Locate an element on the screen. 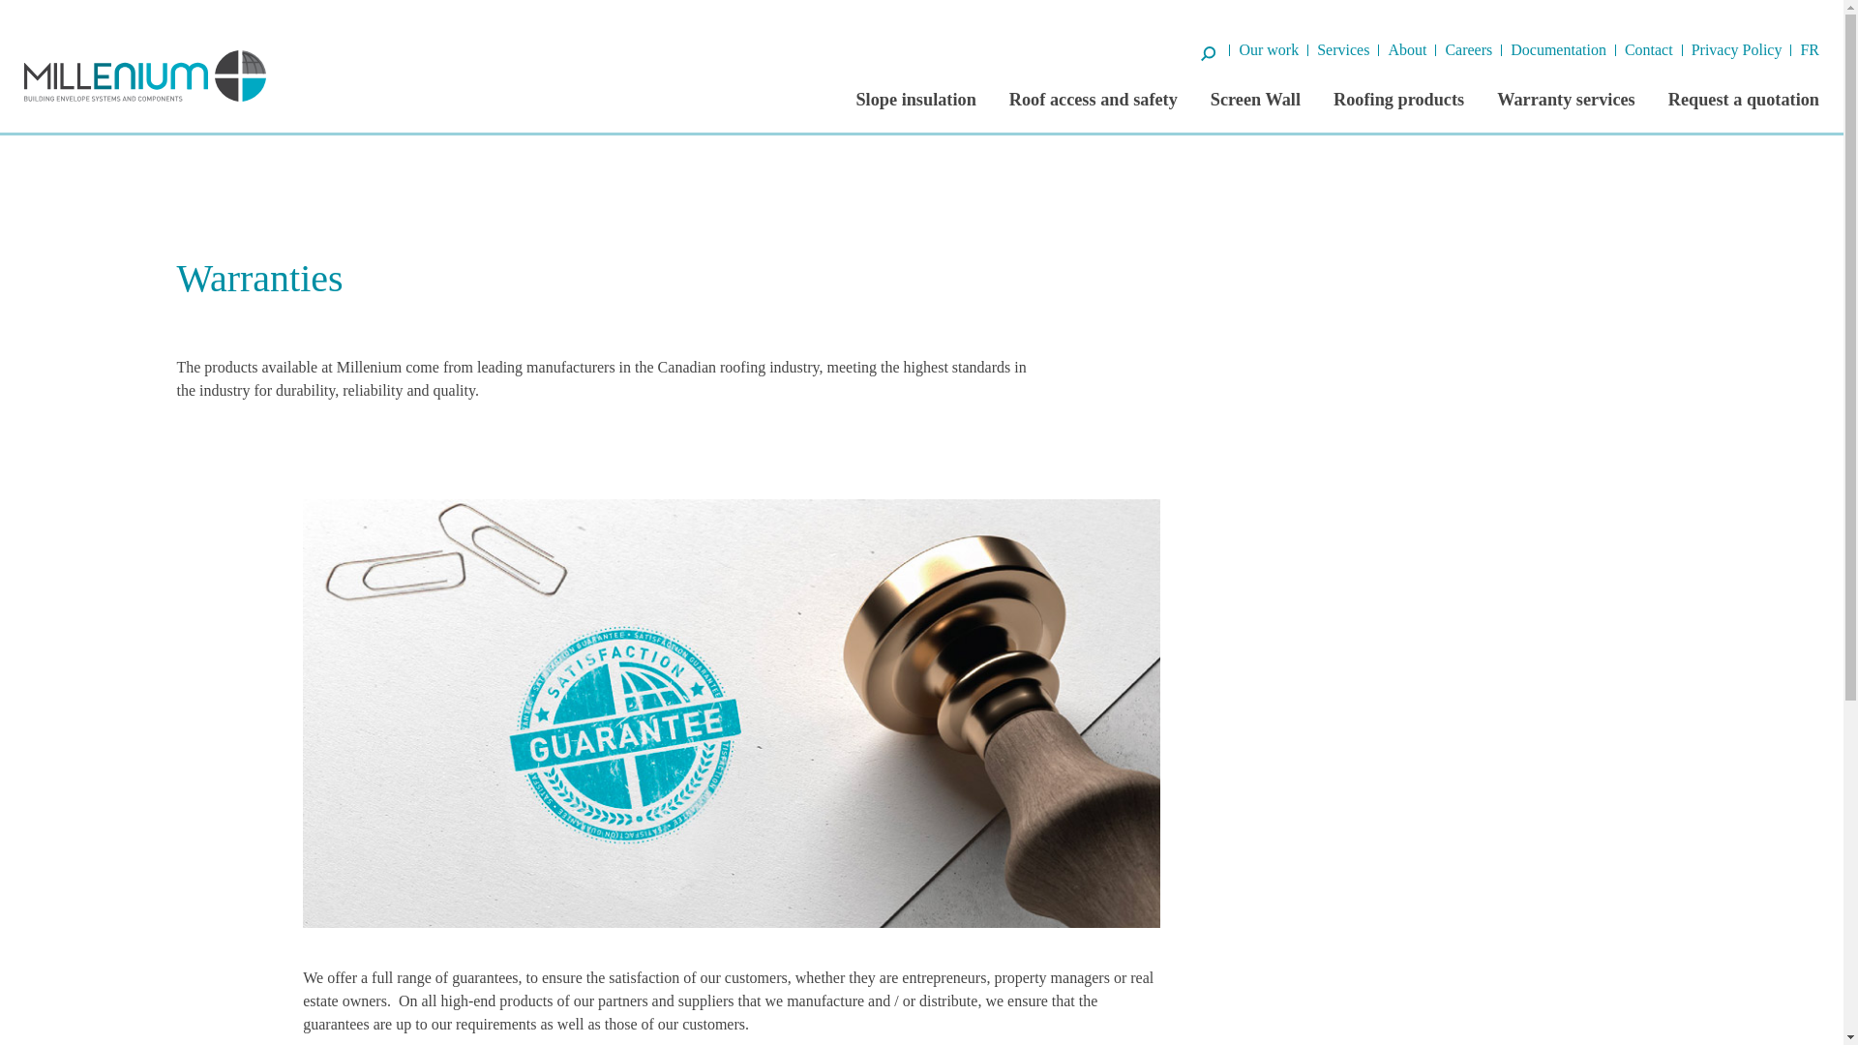  Careers is located at coordinates (1468, 50).